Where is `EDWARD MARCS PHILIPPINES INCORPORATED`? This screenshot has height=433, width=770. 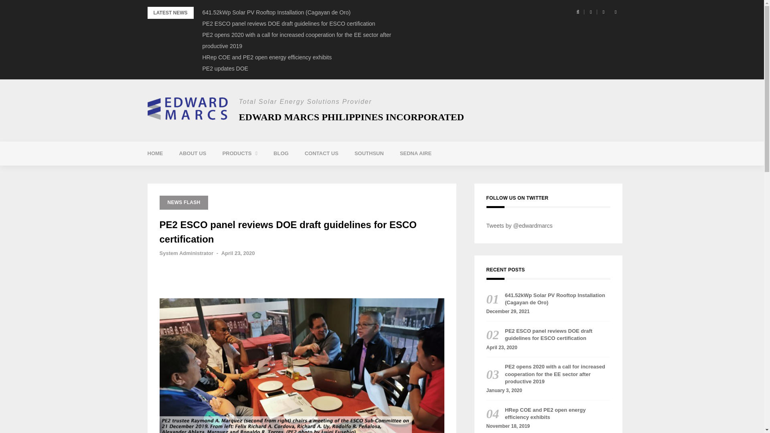
EDWARD MARCS PHILIPPINES INCORPORATED is located at coordinates (351, 117).